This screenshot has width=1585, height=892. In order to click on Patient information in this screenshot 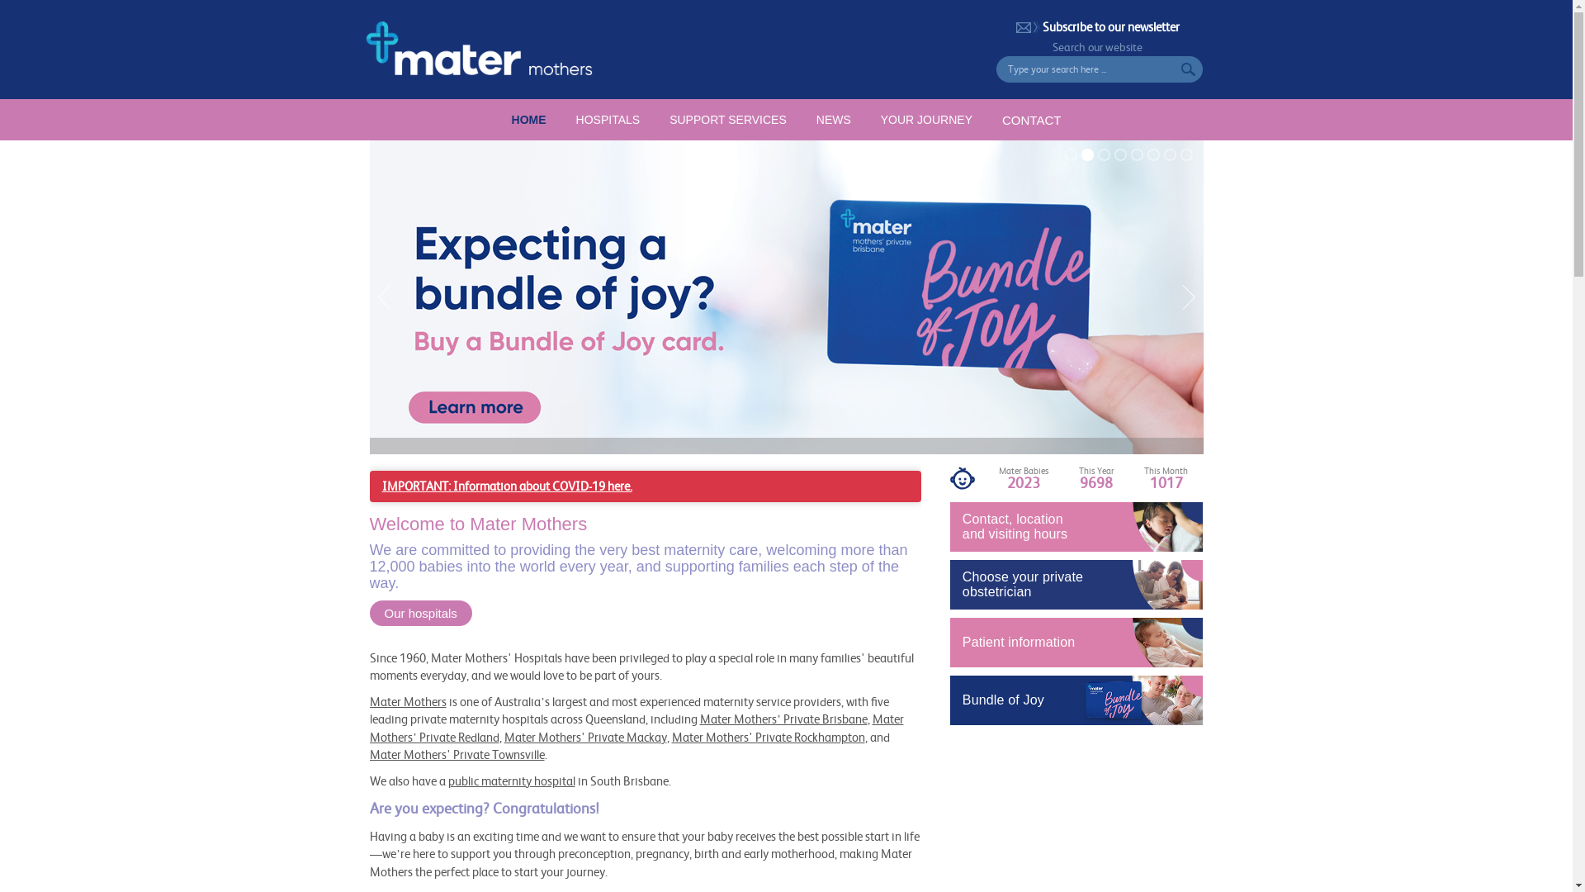, I will do `click(1076, 643)`.